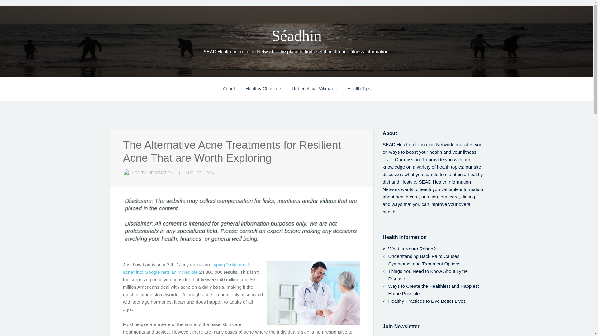 Image resolution: width=598 pixels, height=336 pixels. What do you see at coordinates (233, 88) in the screenshot?
I see `About` at bounding box center [233, 88].